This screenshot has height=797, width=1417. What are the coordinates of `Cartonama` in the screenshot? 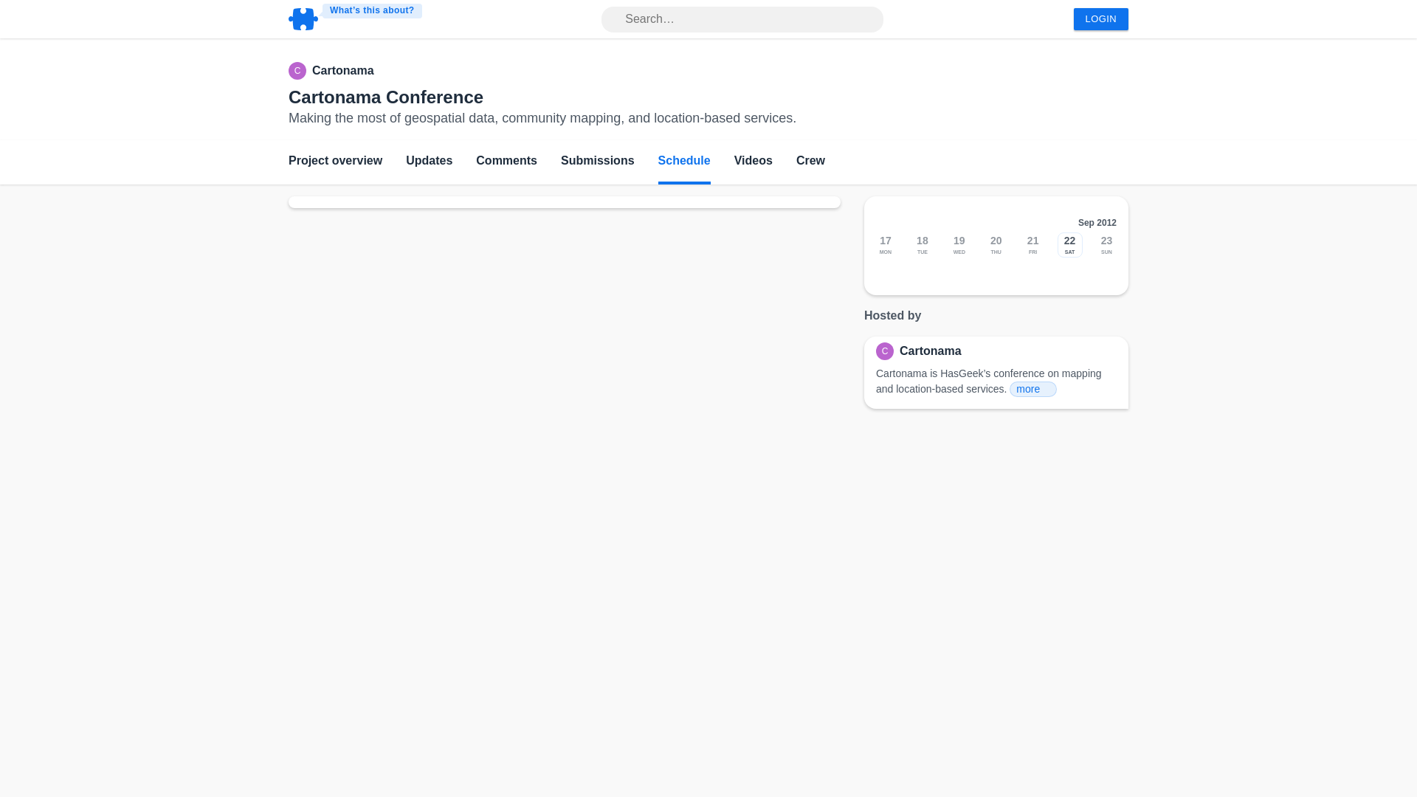 It's located at (342, 71).